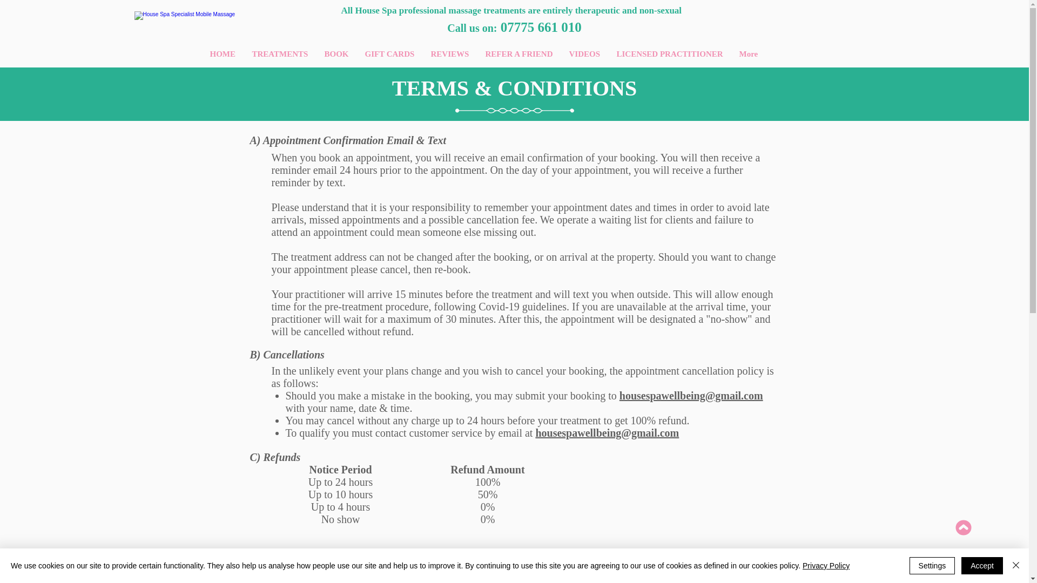 This screenshot has width=1037, height=583. What do you see at coordinates (449, 54) in the screenshot?
I see `REVIEWS` at bounding box center [449, 54].